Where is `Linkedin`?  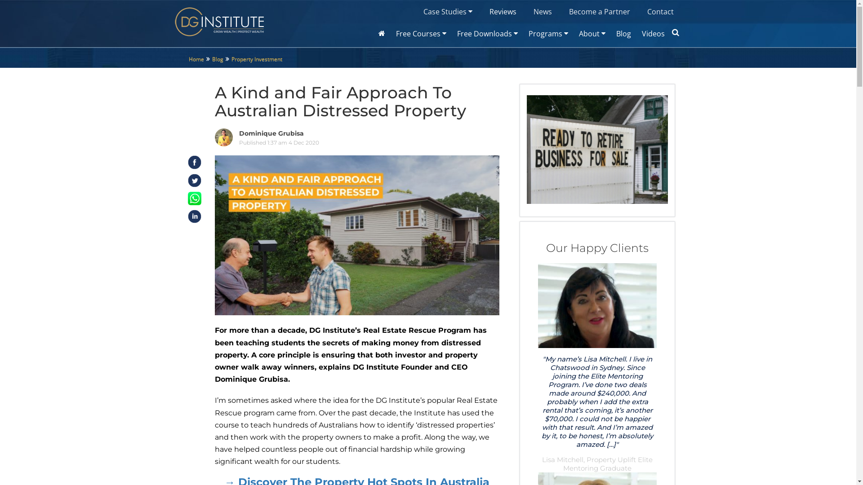
Linkedin is located at coordinates (195, 216).